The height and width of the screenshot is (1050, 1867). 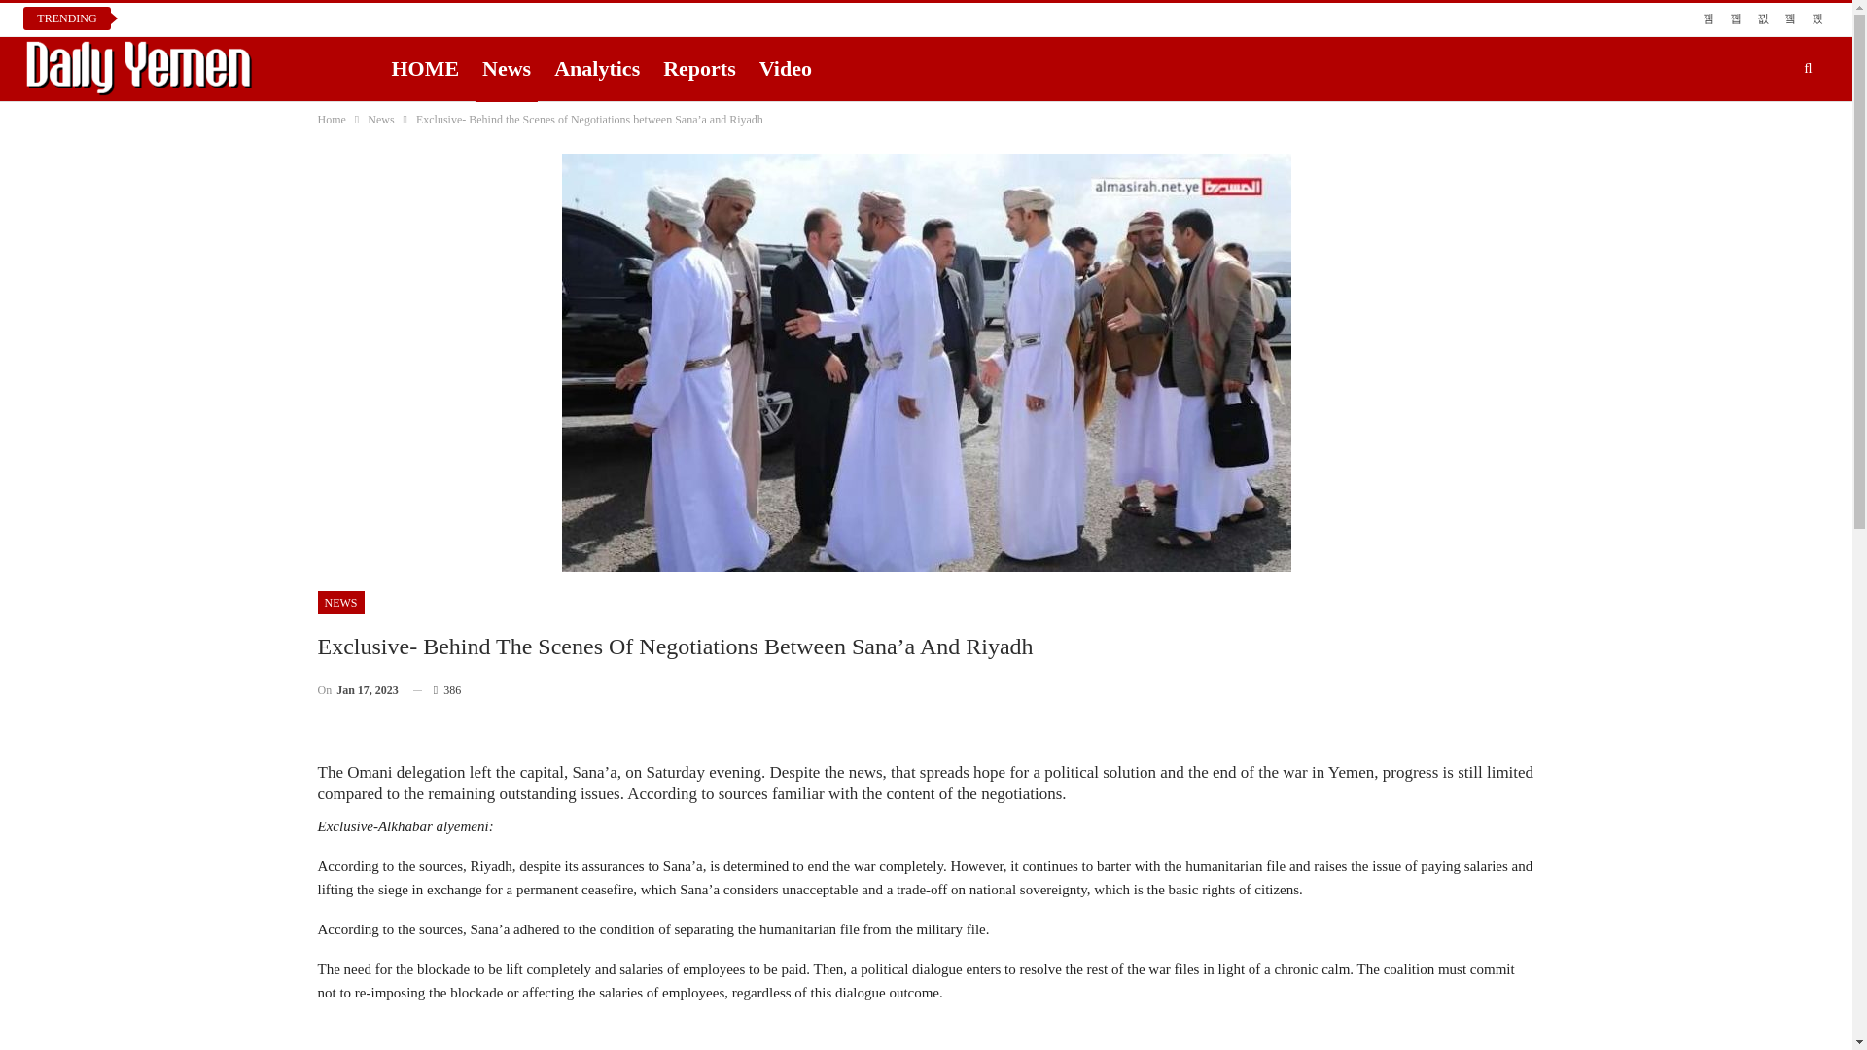 I want to click on News, so click(x=381, y=119).